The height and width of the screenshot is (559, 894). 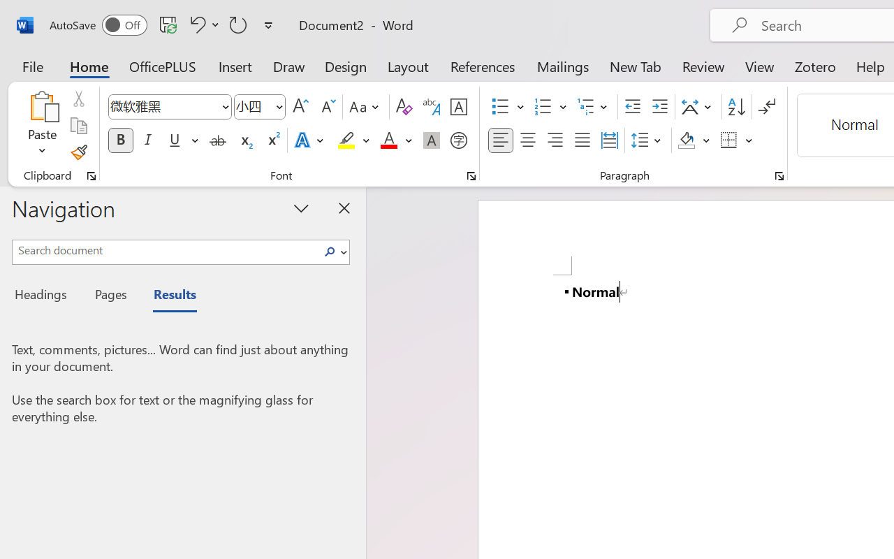 I want to click on View, so click(x=760, y=66).